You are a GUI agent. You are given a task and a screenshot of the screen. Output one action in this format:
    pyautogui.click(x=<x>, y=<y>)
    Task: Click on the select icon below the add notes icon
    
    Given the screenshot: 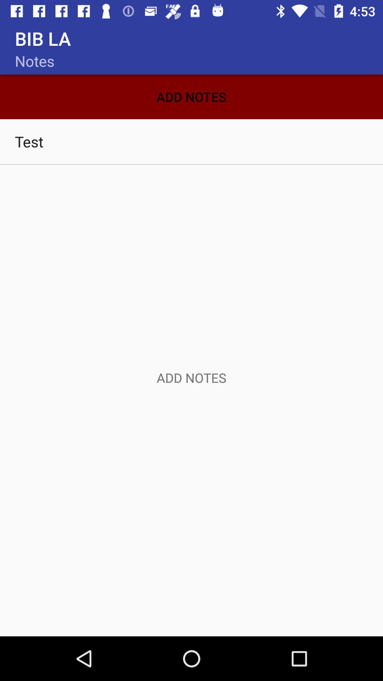 What is the action you would take?
    pyautogui.click(x=191, y=141)
    